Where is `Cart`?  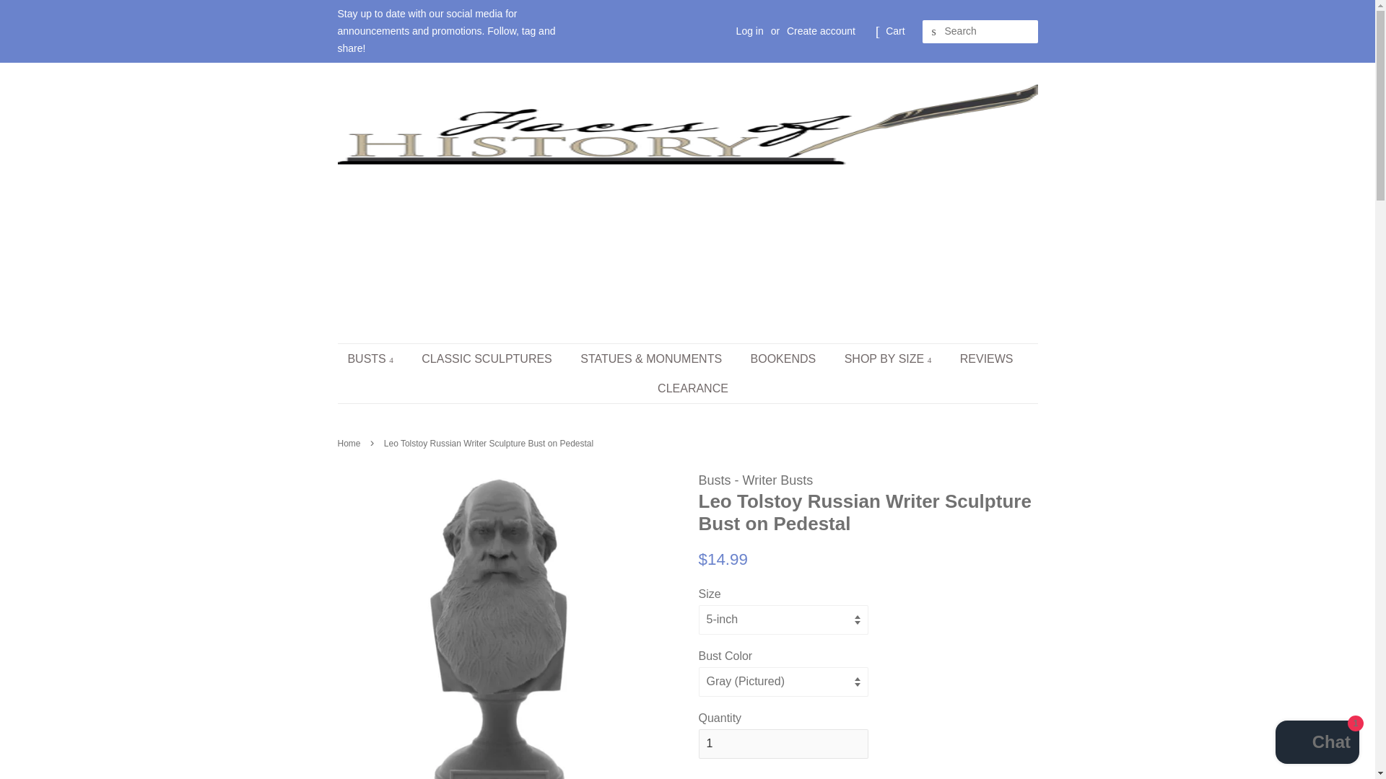
Cart is located at coordinates (895, 32).